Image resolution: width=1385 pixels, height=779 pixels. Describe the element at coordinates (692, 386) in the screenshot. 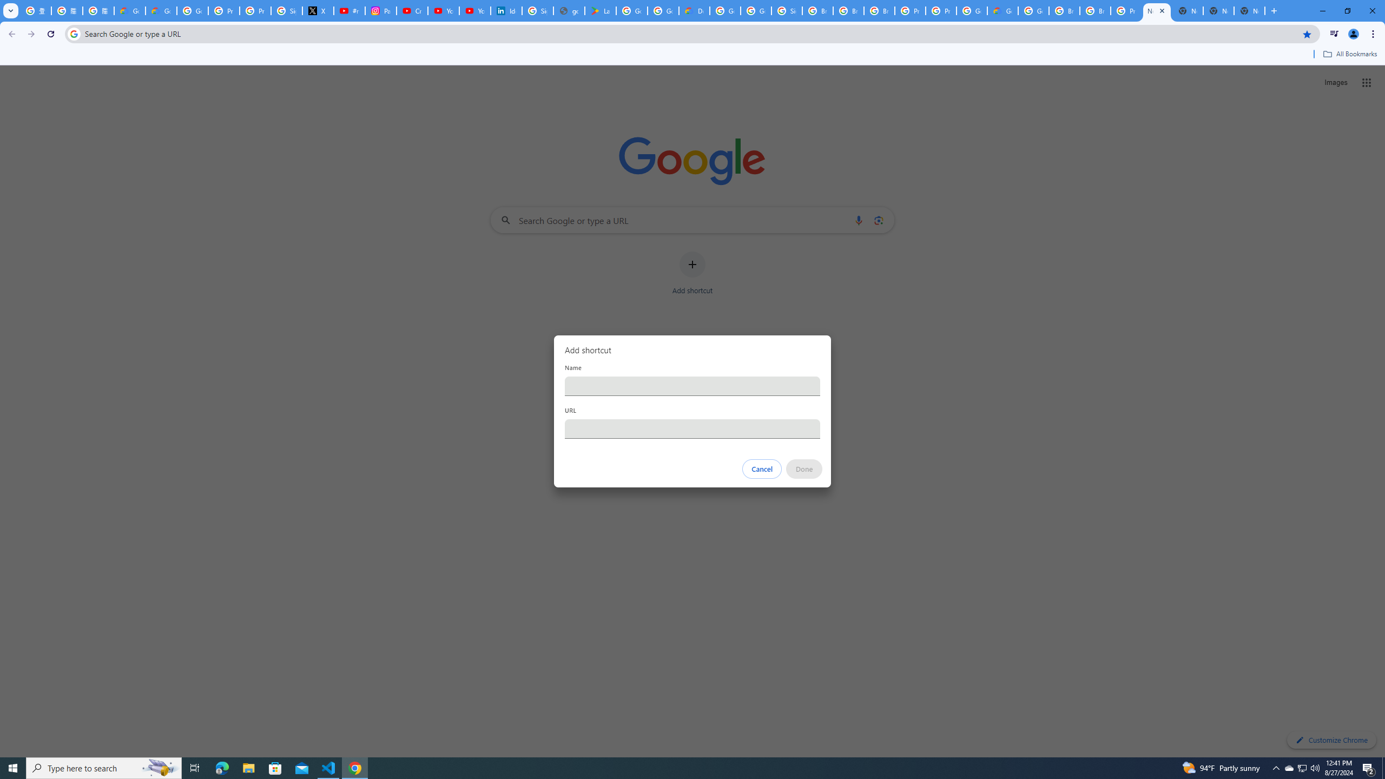

I see `Name` at that location.